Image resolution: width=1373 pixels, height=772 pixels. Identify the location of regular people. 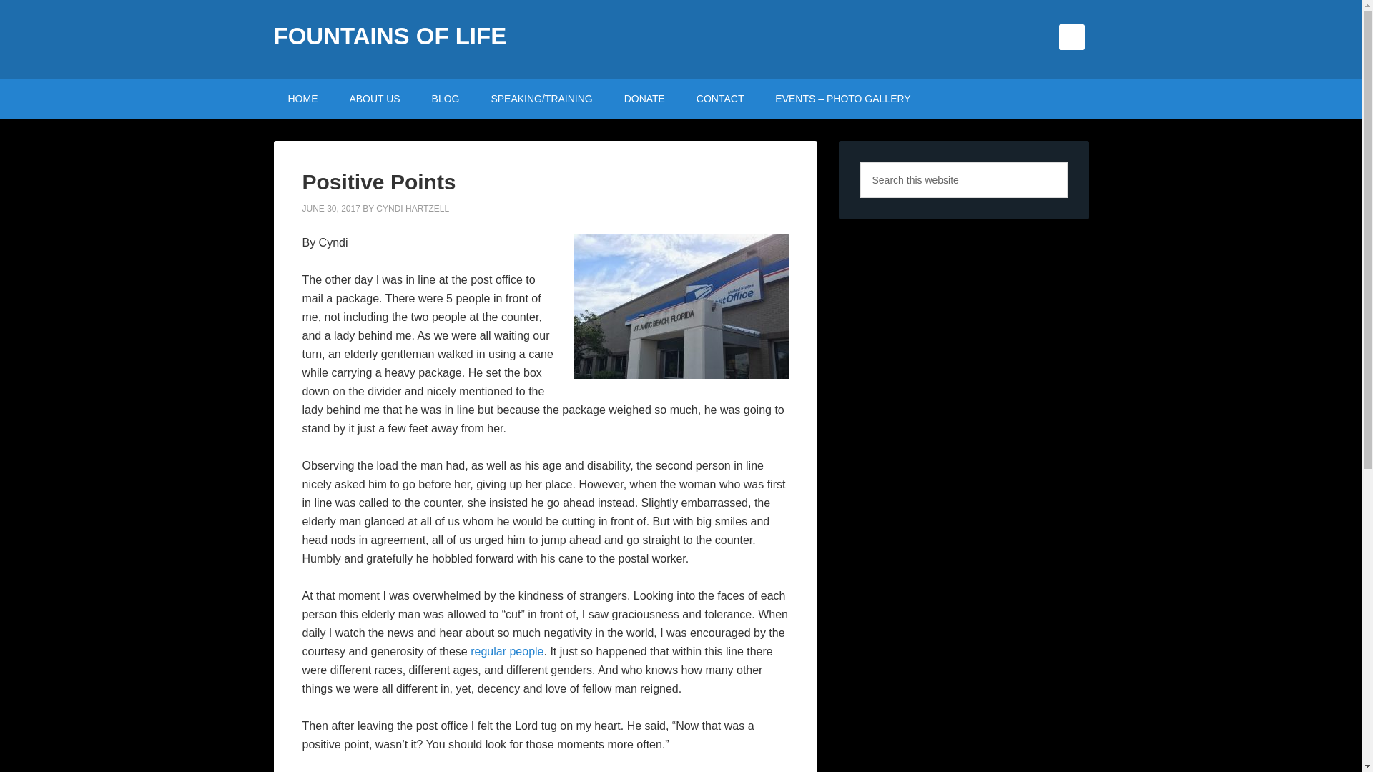
(507, 650).